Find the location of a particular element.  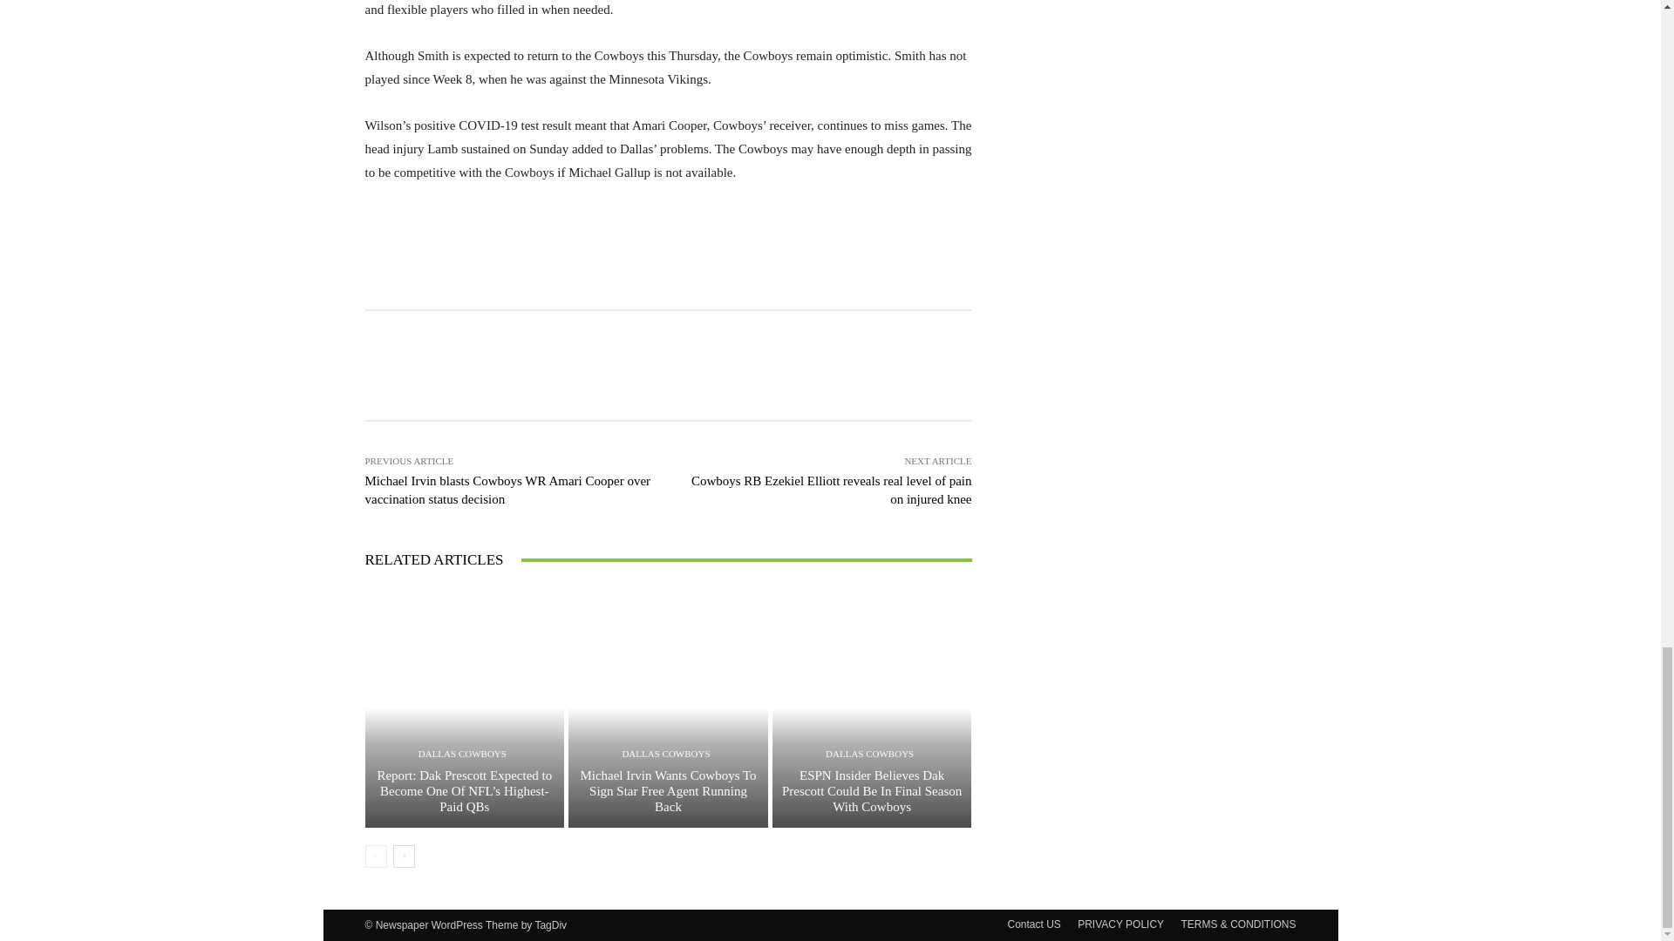

DALLAS COWBOYS is located at coordinates (665, 753).